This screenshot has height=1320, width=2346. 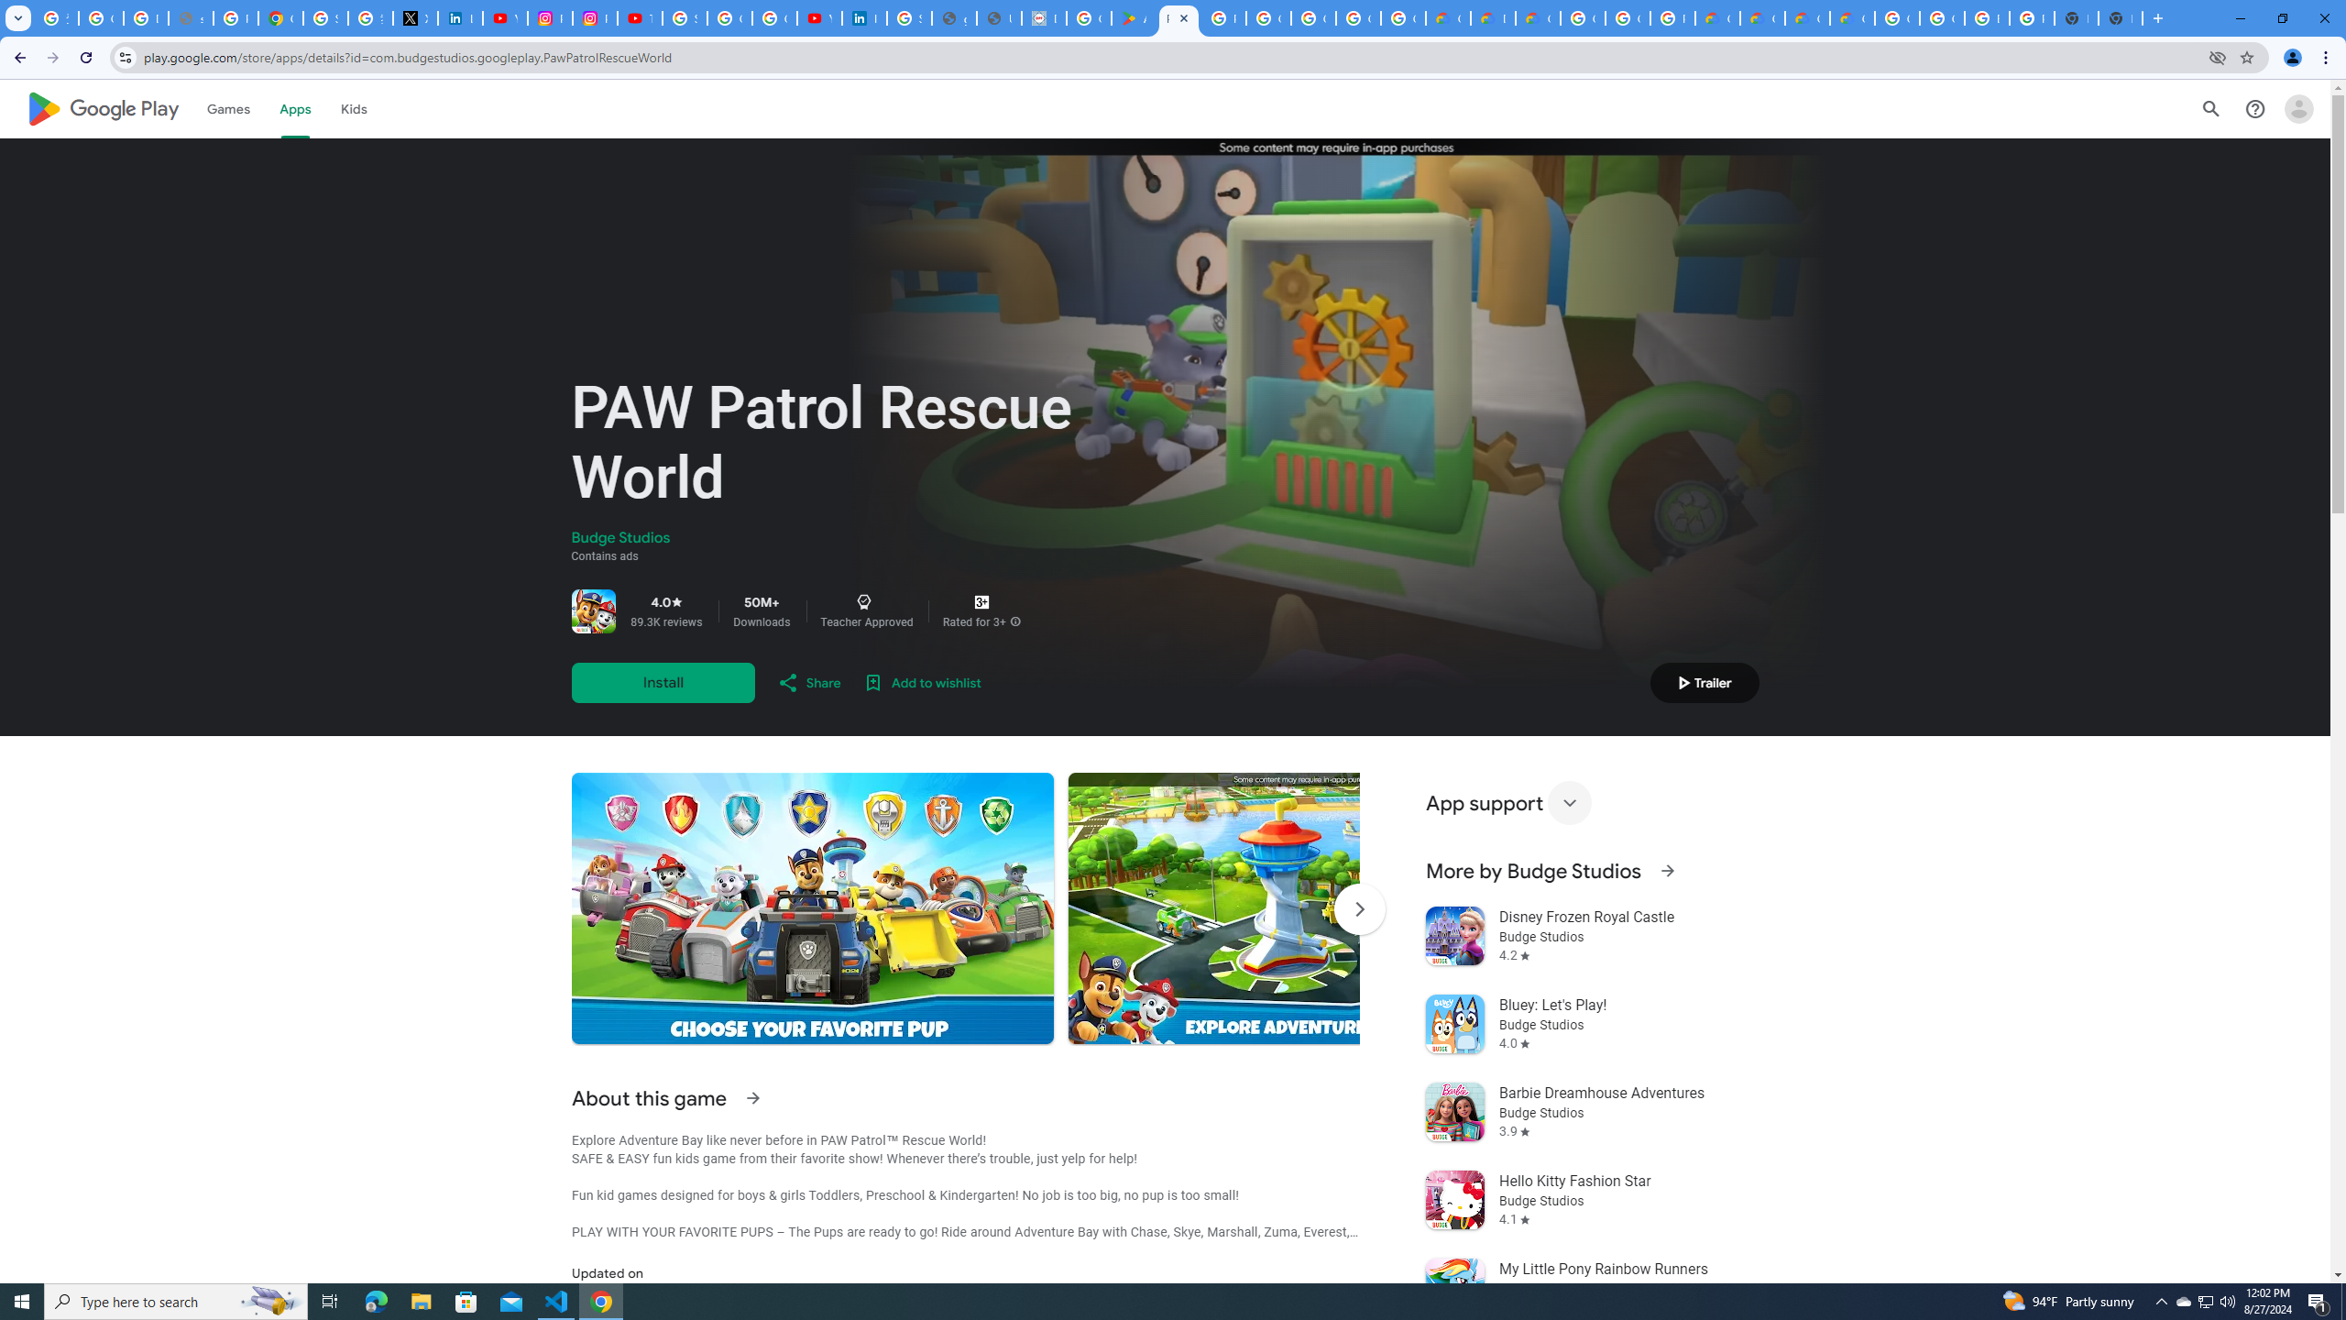 What do you see at coordinates (1705, 682) in the screenshot?
I see `Play trailer` at bounding box center [1705, 682].